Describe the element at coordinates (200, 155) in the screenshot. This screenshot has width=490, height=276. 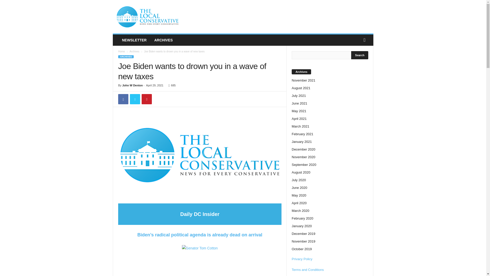
I see `Archives Featured Image Main` at that location.